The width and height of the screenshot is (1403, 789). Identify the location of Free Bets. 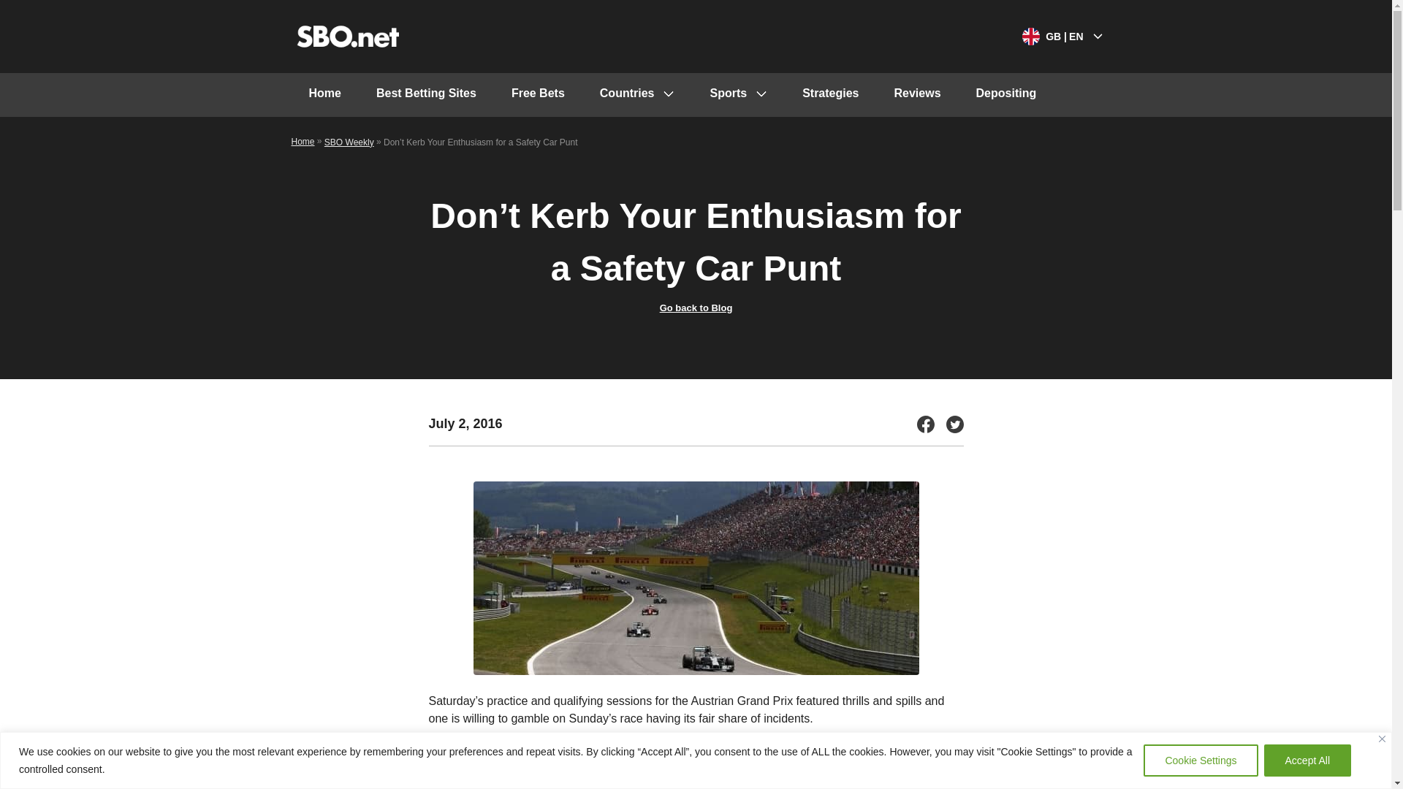
(538, 95).